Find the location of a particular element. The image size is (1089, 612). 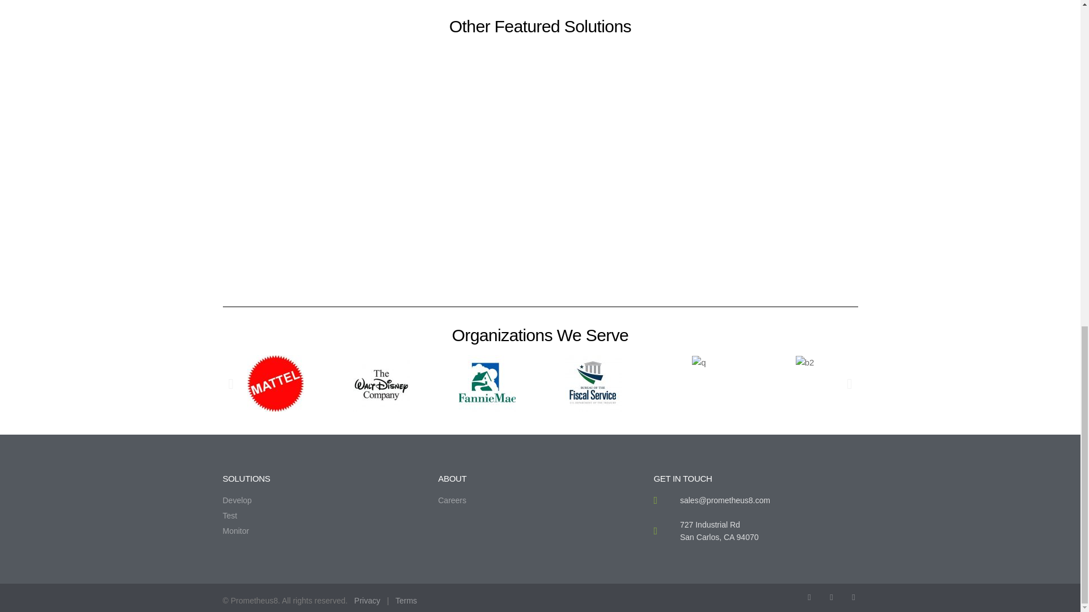

Monitor is located at coordinates (324, 530).